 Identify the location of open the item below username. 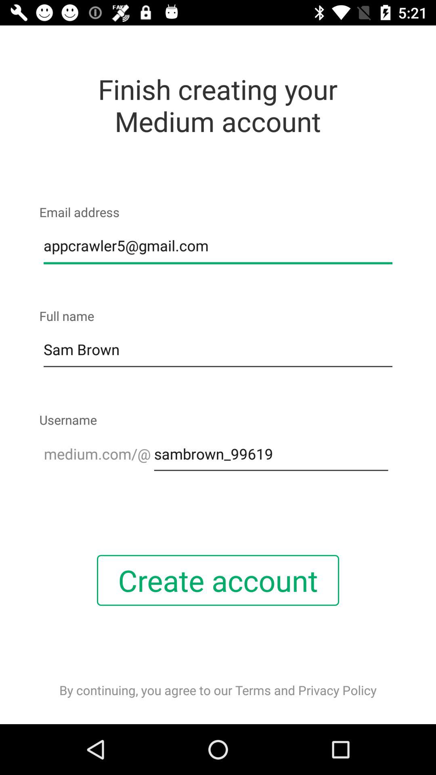
(271, 454).